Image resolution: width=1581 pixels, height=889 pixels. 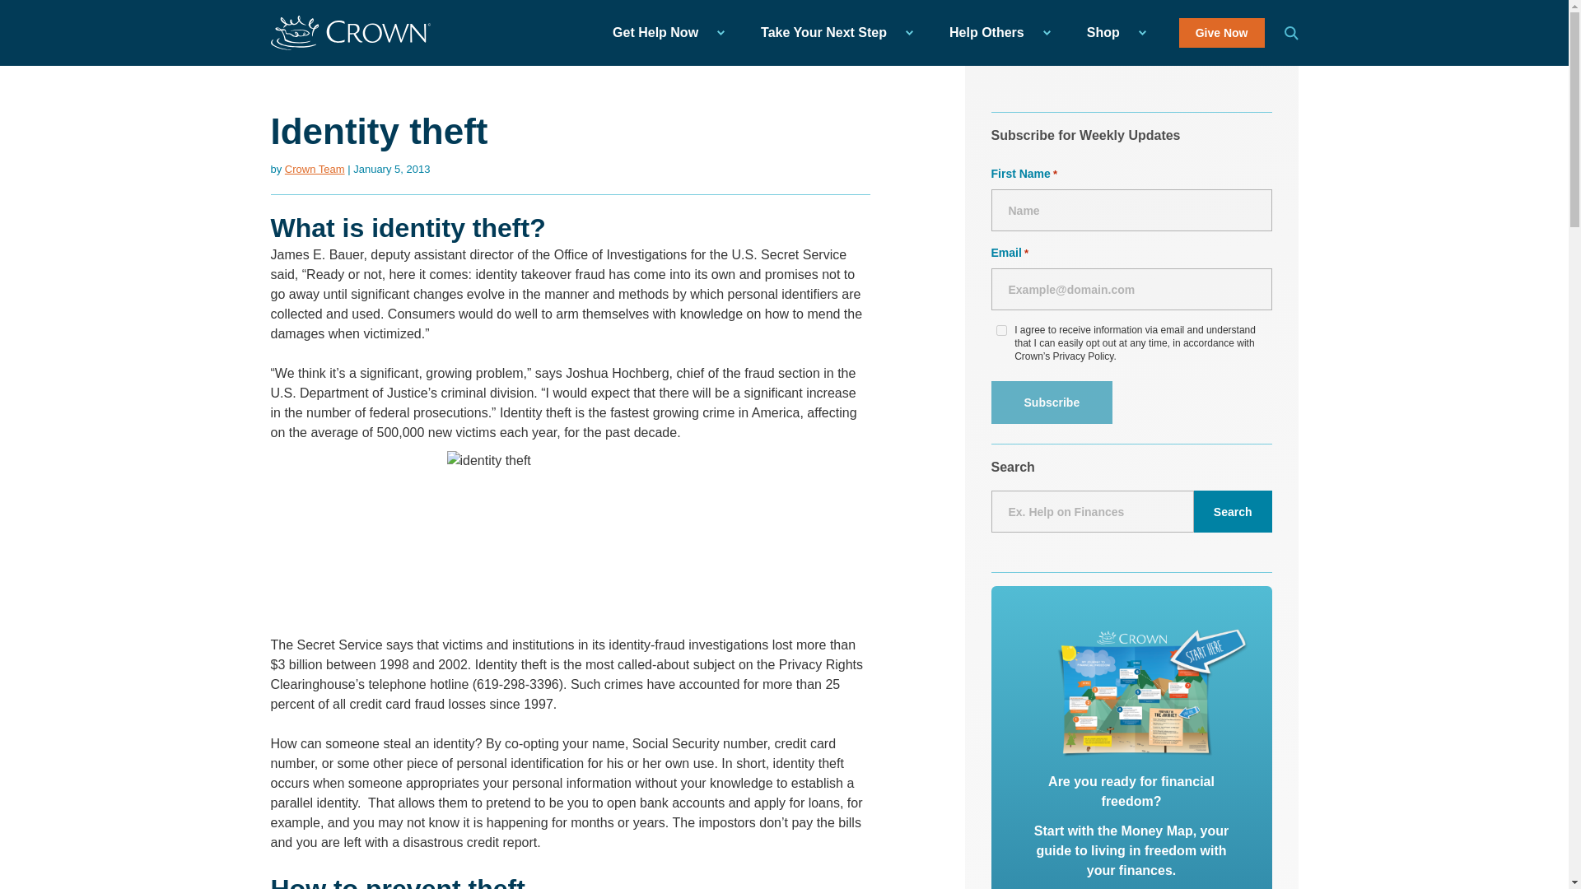 What do you see at coordinates (1112, 33) in the screenshot?
I see `Shop` at bounding box center [1112, 33].